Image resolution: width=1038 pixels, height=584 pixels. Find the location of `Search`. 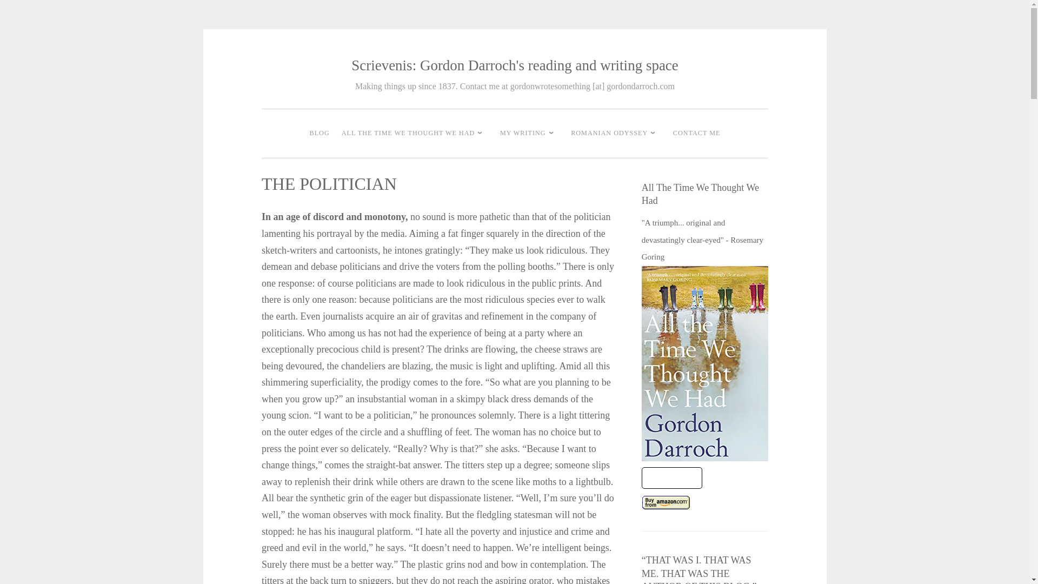

Search is located at coordinates (28, 12).